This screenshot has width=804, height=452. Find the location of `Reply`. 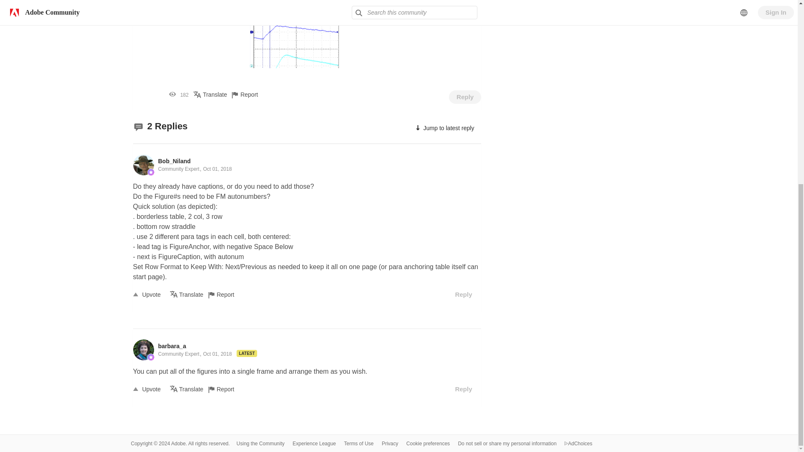

Reply is located at coordinates (465, 97).